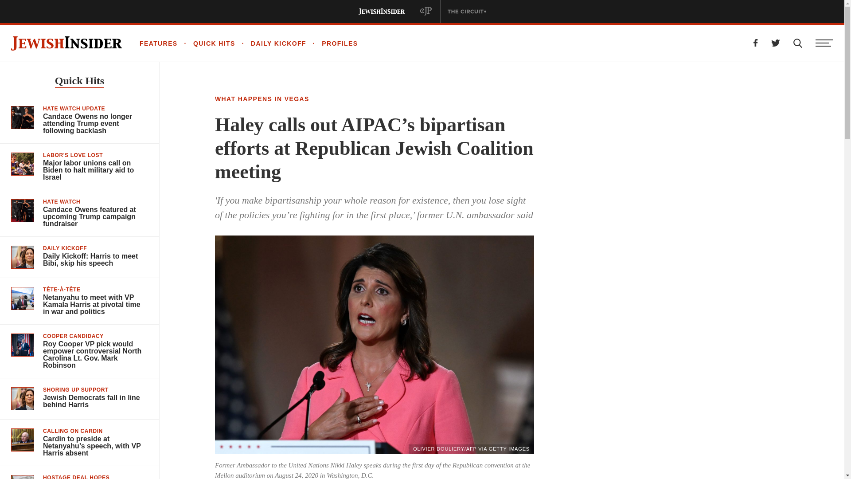  Describe the element at coordinates (207, 43) in the screenshot. I see `QUICK HITS` at that location.